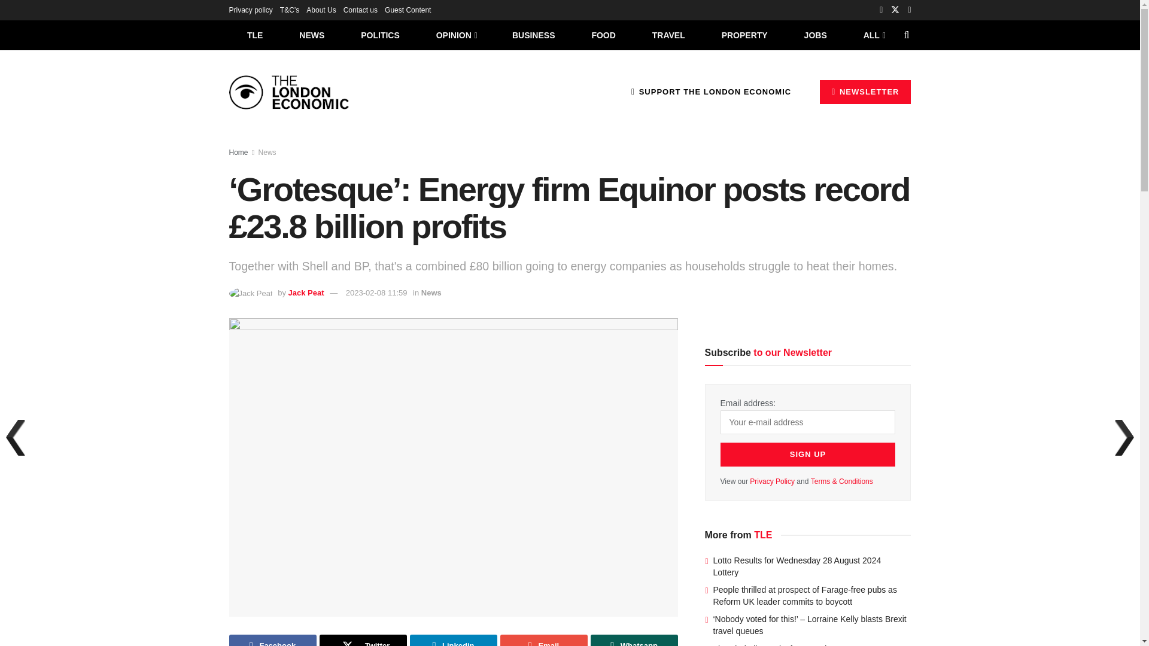 The image size is (1149, 646). I want to click on FOOD, so click(603, 35).